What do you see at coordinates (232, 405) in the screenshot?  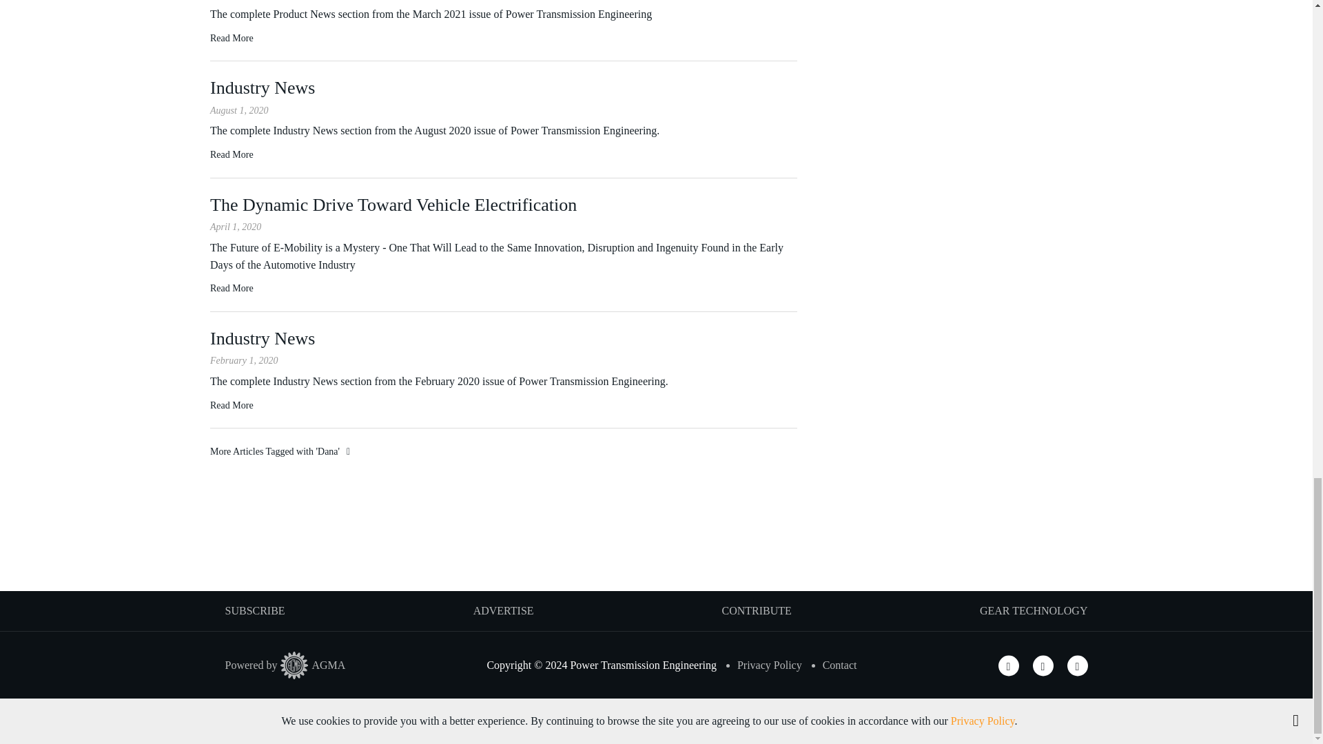 I see `Industry News` at bounding box center [232, 405].